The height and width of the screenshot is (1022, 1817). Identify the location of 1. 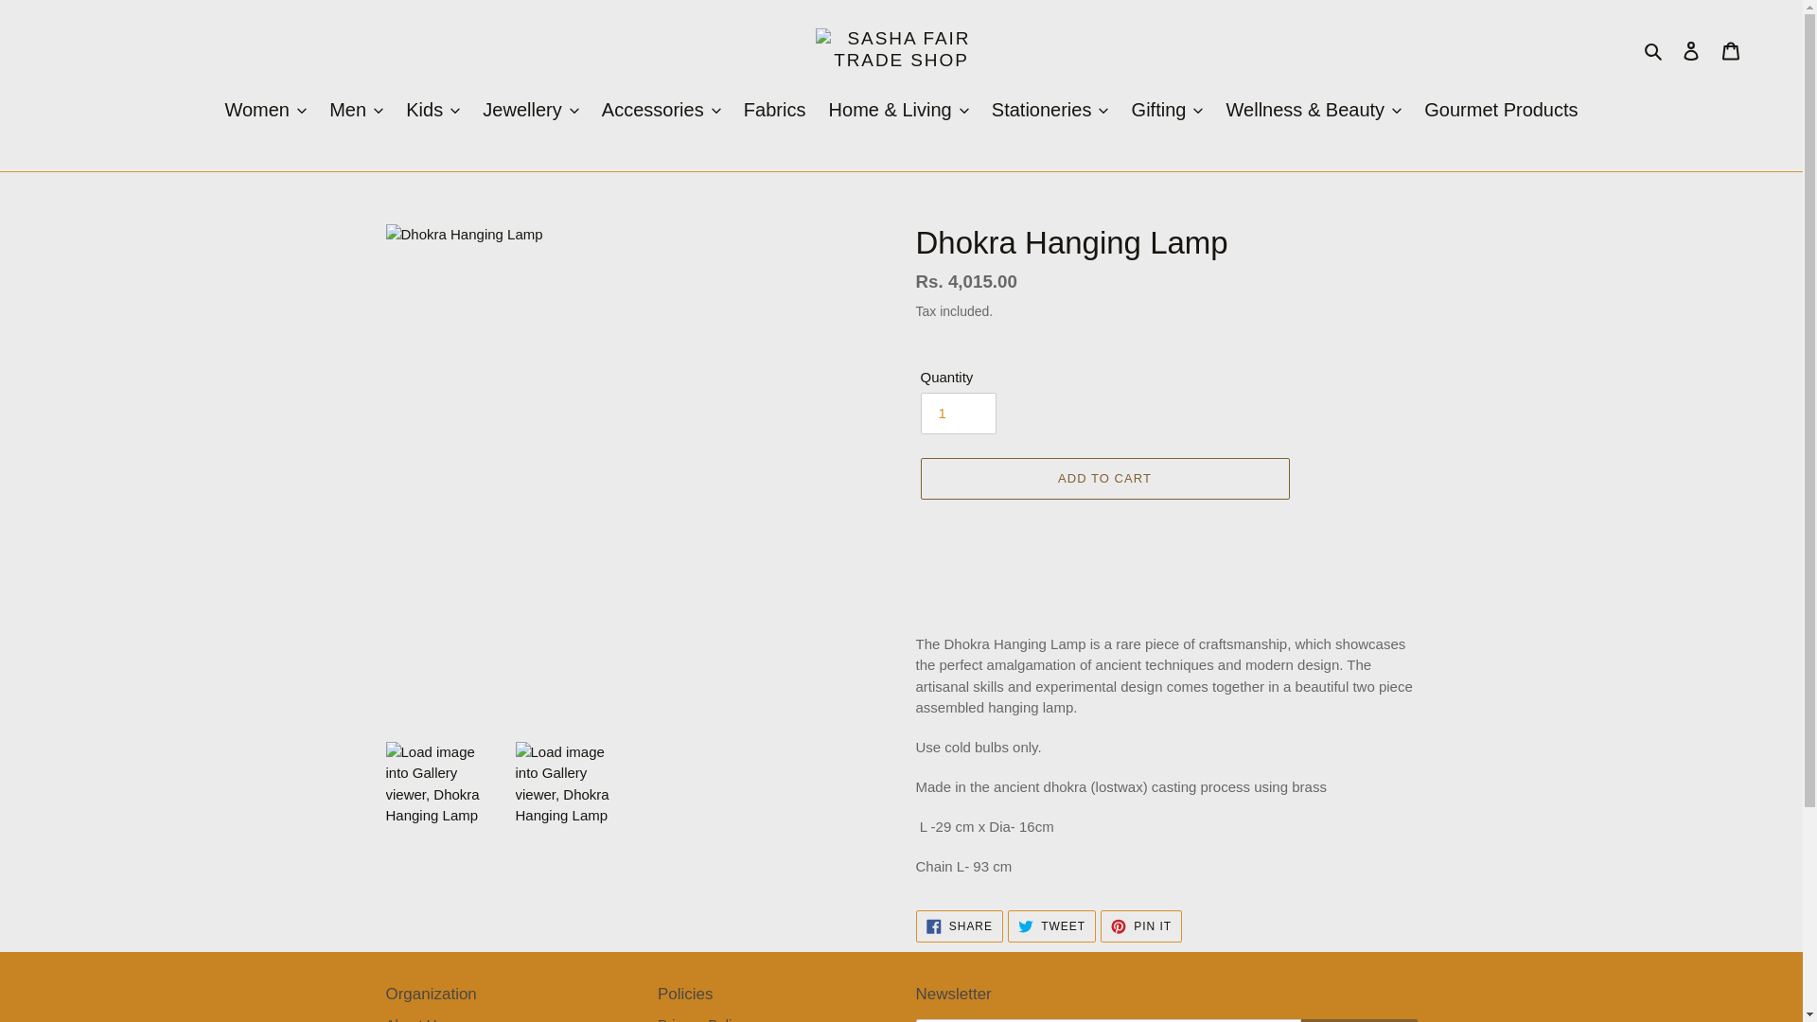
(958, 413).